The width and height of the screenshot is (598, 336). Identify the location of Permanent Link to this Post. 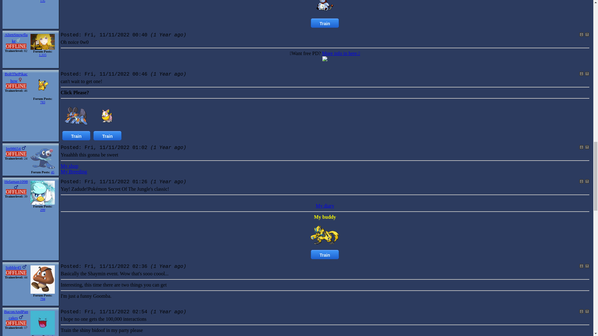
(581, 147).